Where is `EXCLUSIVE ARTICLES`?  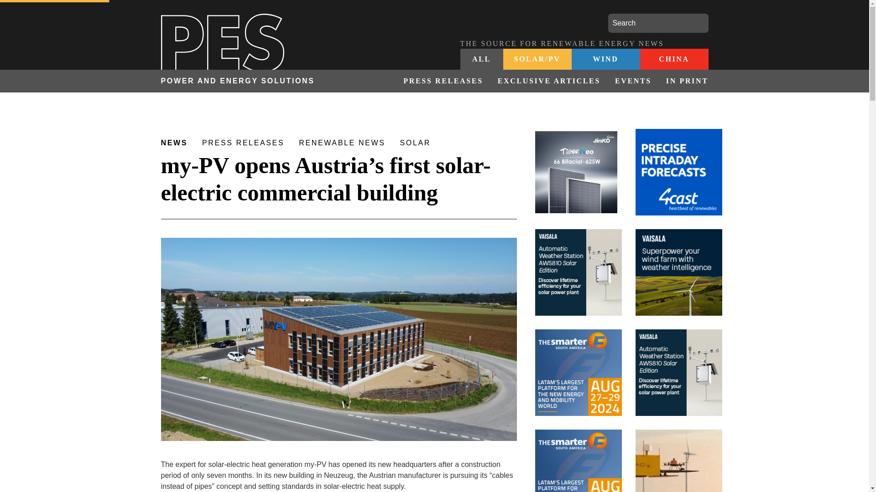
EXCLUSIVE ARTICLES is located at coordinates (549, 81).